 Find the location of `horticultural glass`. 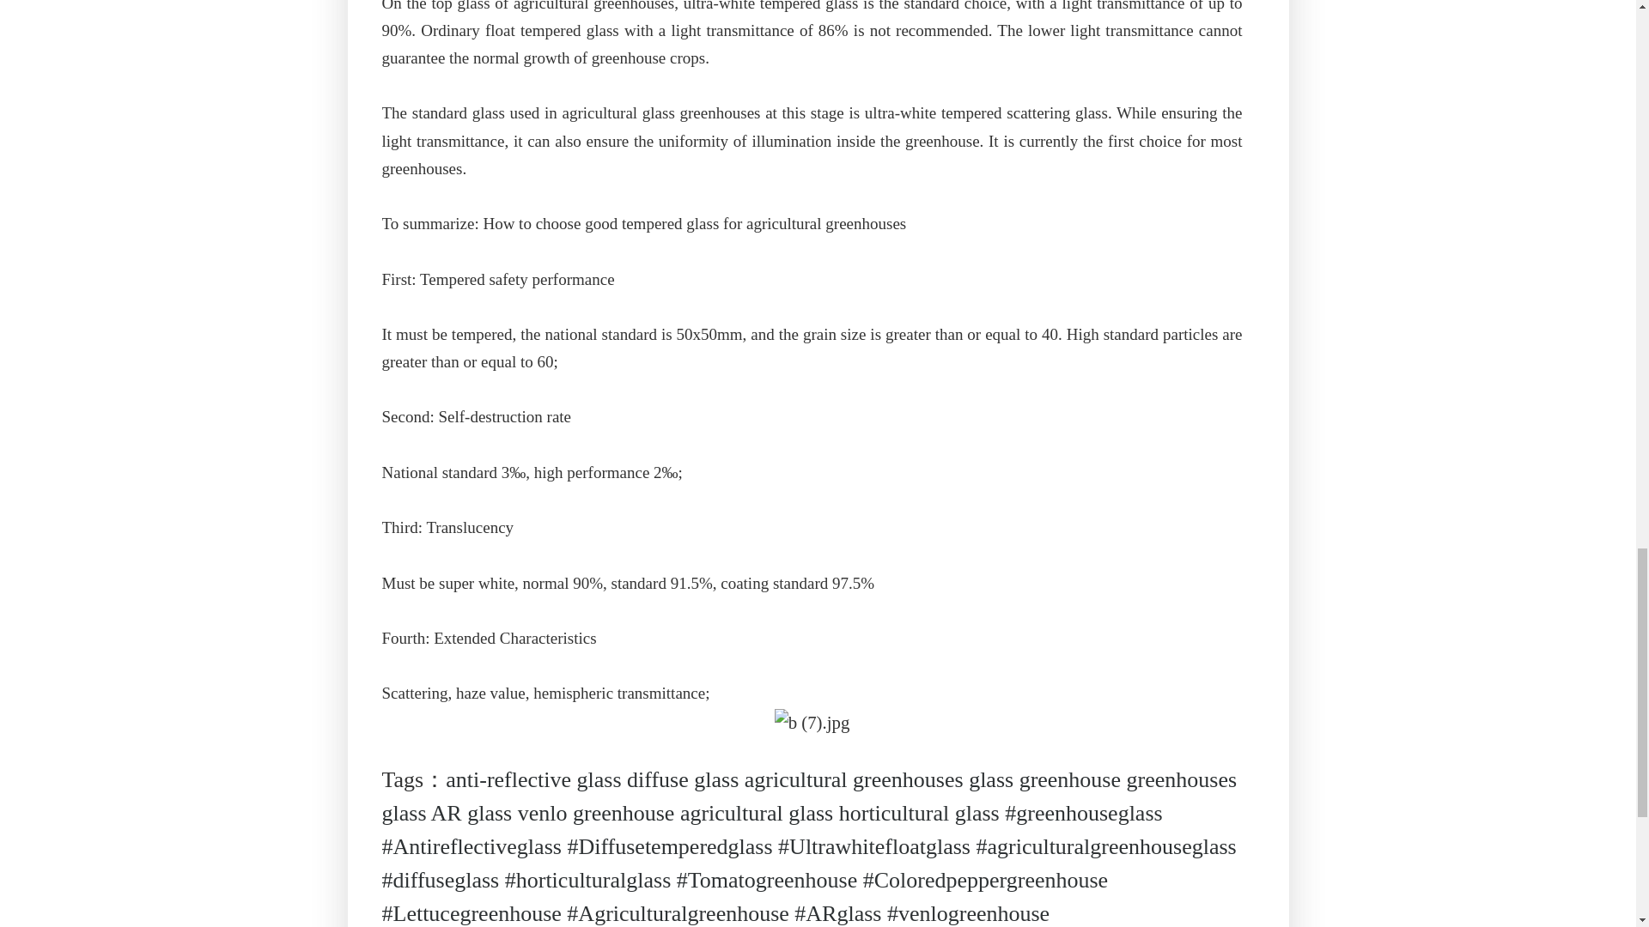

horticultural glass is located at coordinates (919, 812).